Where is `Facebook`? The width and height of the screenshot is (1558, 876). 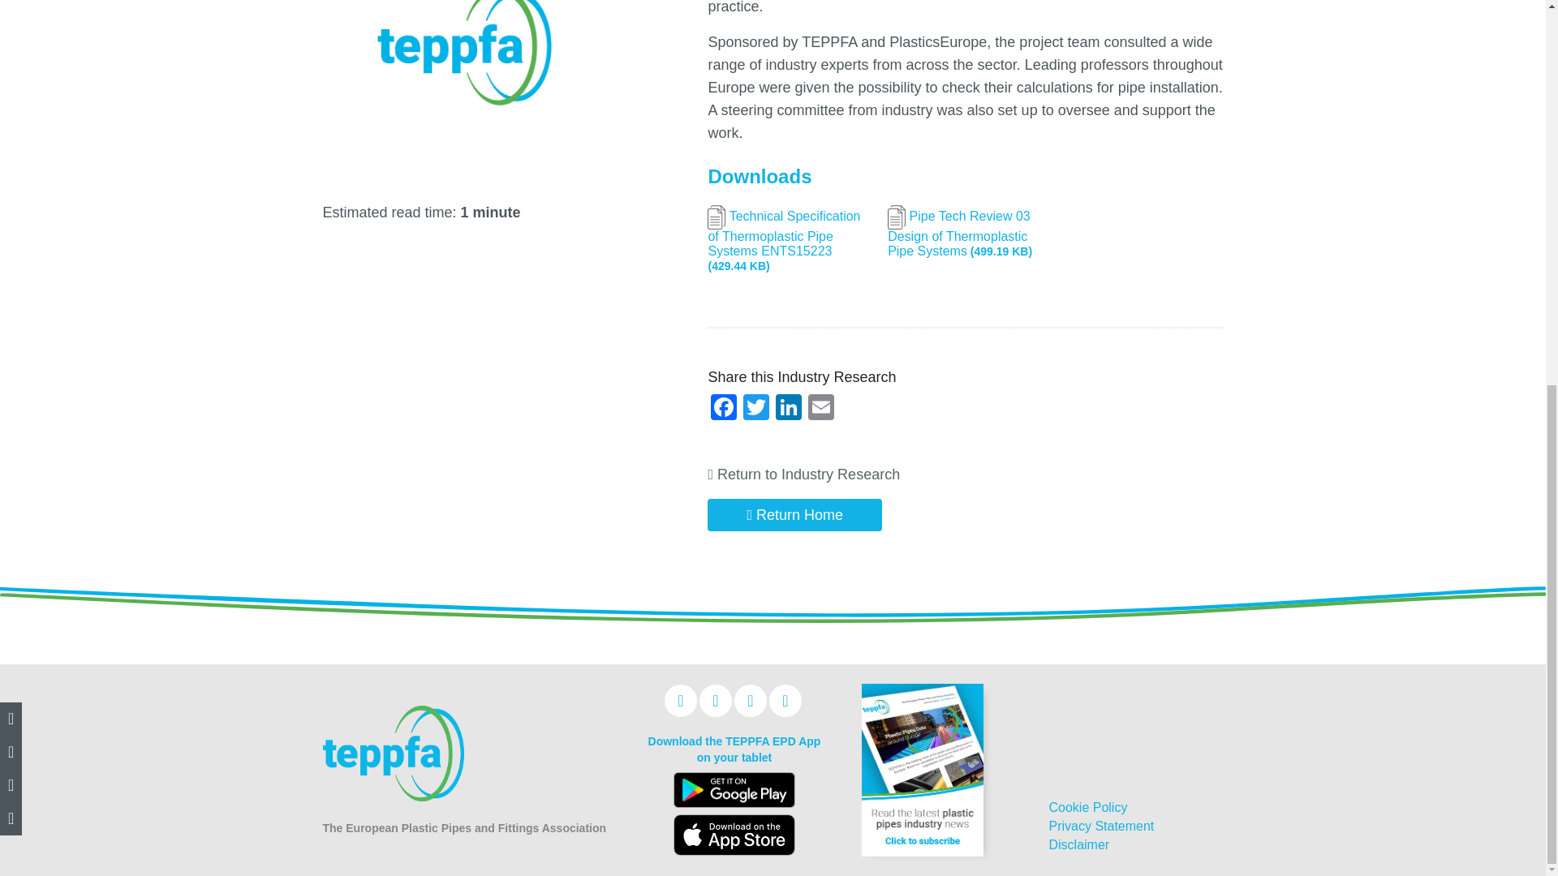
Facebook is located at coordinates (724, 409).